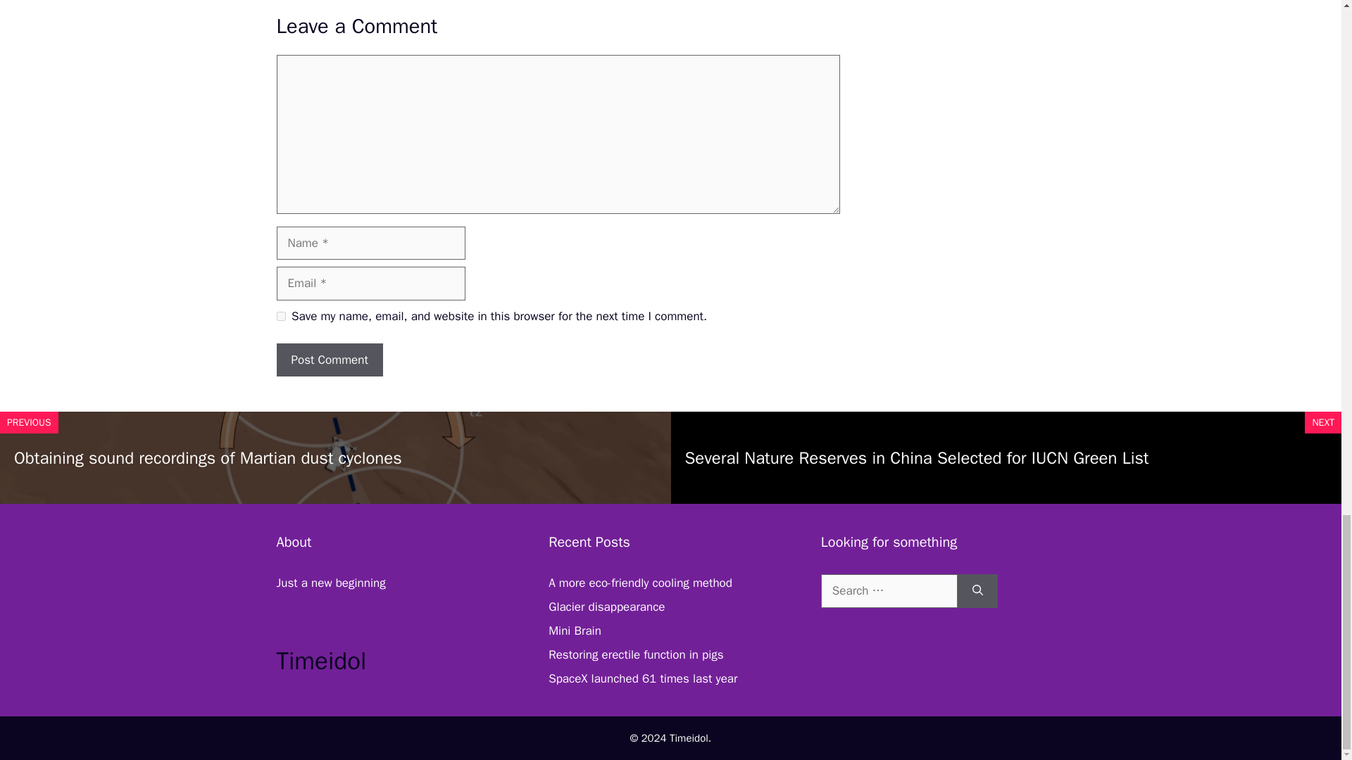 The width and height of the screenshot is (1352, 760). What do you see at coordinates (575, 631) in the screenshot?
I see `Mini Brain` at bounding box center [575, 631].